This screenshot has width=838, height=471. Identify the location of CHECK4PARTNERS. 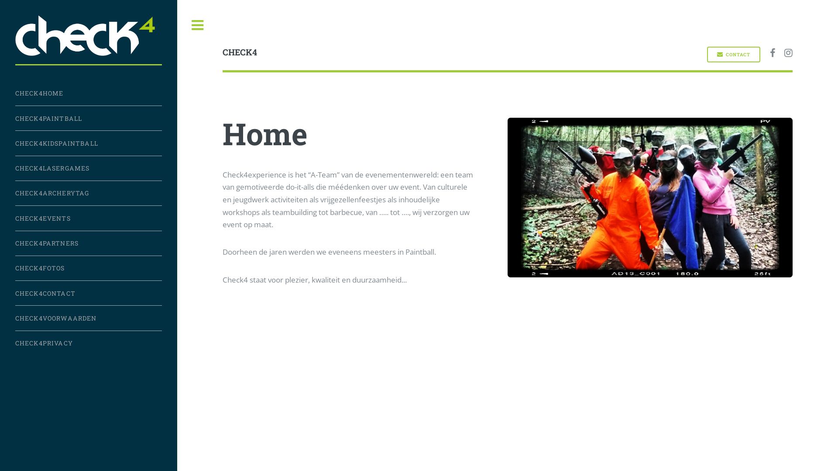
(89, 243).